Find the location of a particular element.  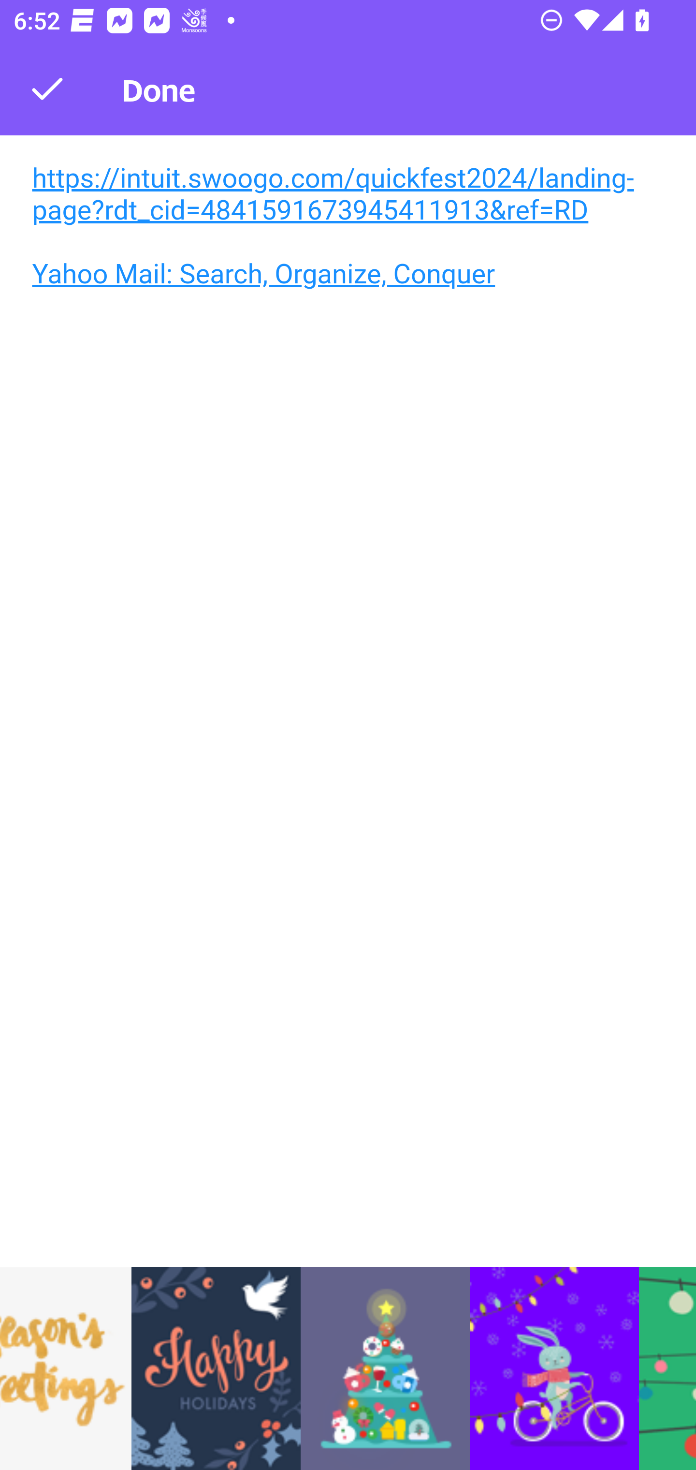

Holiday Lights is located at coordinates (385, 1368).